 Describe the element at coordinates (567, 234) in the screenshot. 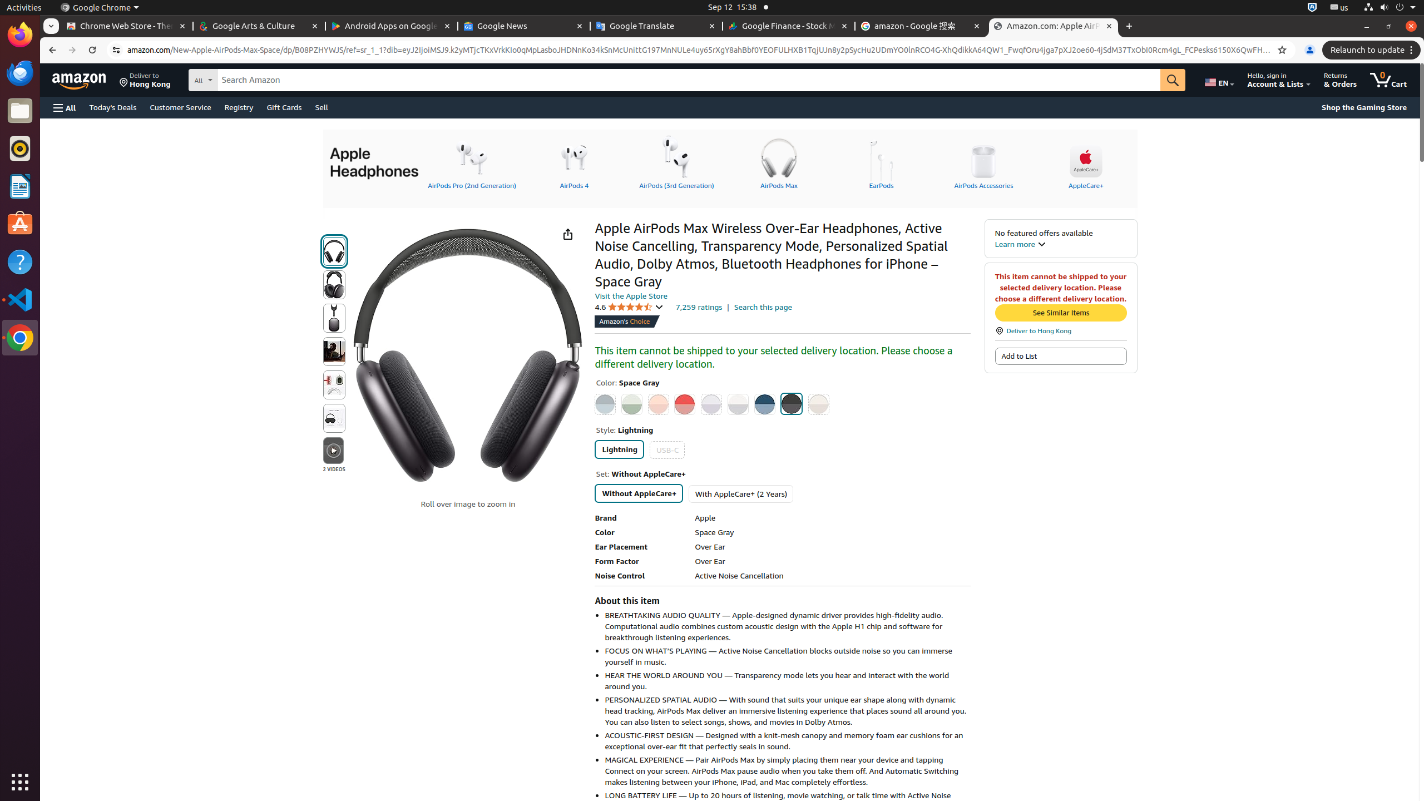

I see `Share` at that location.